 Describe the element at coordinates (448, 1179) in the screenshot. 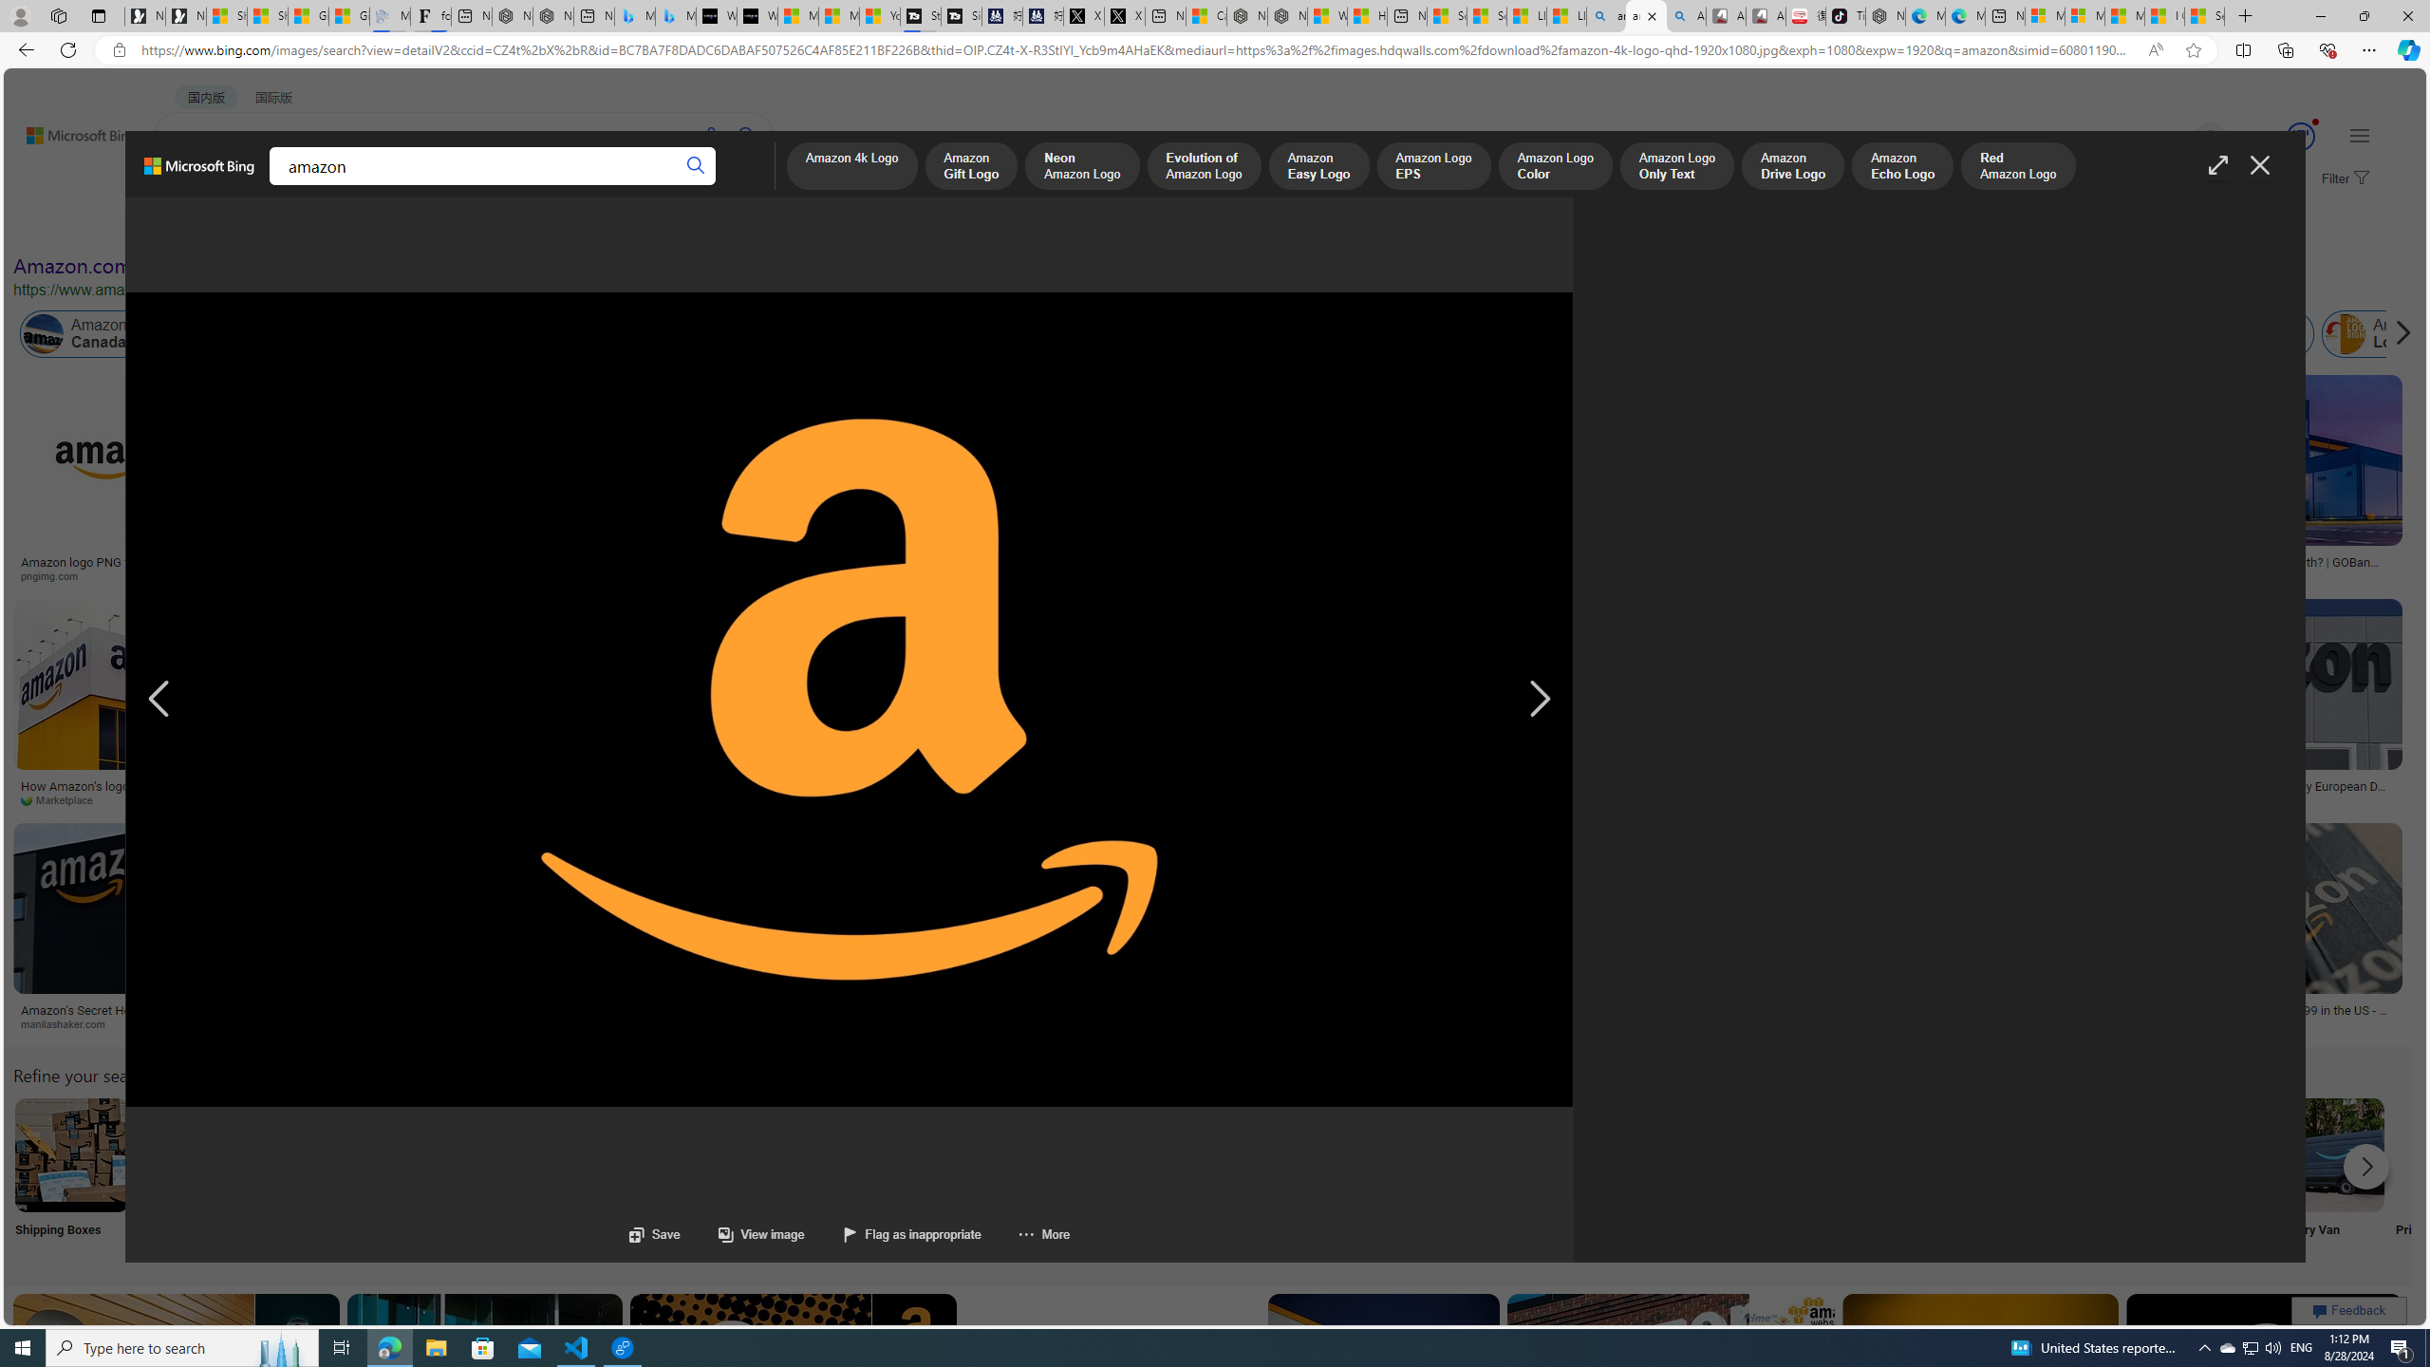

I see `Amazon Log into My Account Log into My Account` at that location.